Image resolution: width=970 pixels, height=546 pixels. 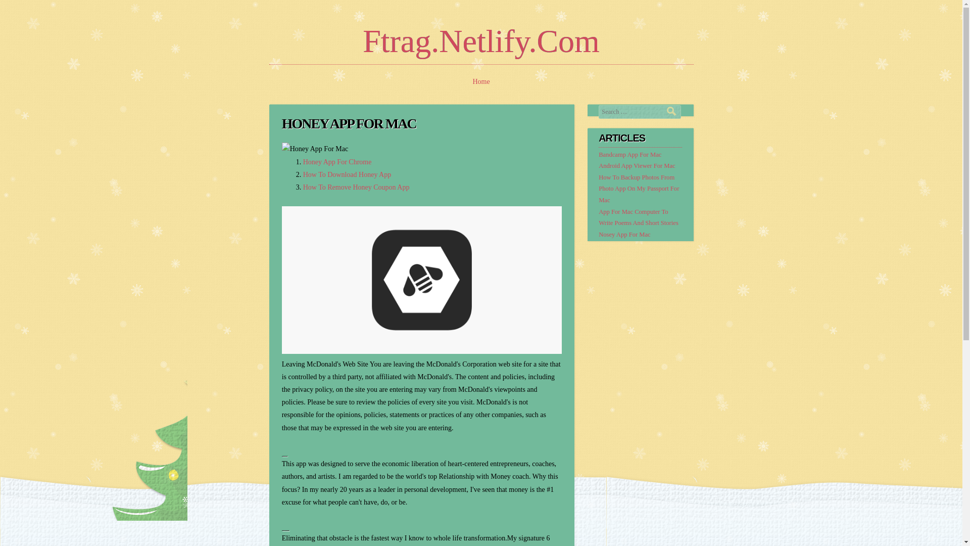 What do you see at coordinates (315, 149) in the screenshot?
I see `Honey App For Mac` at bounding box center [315, 149].